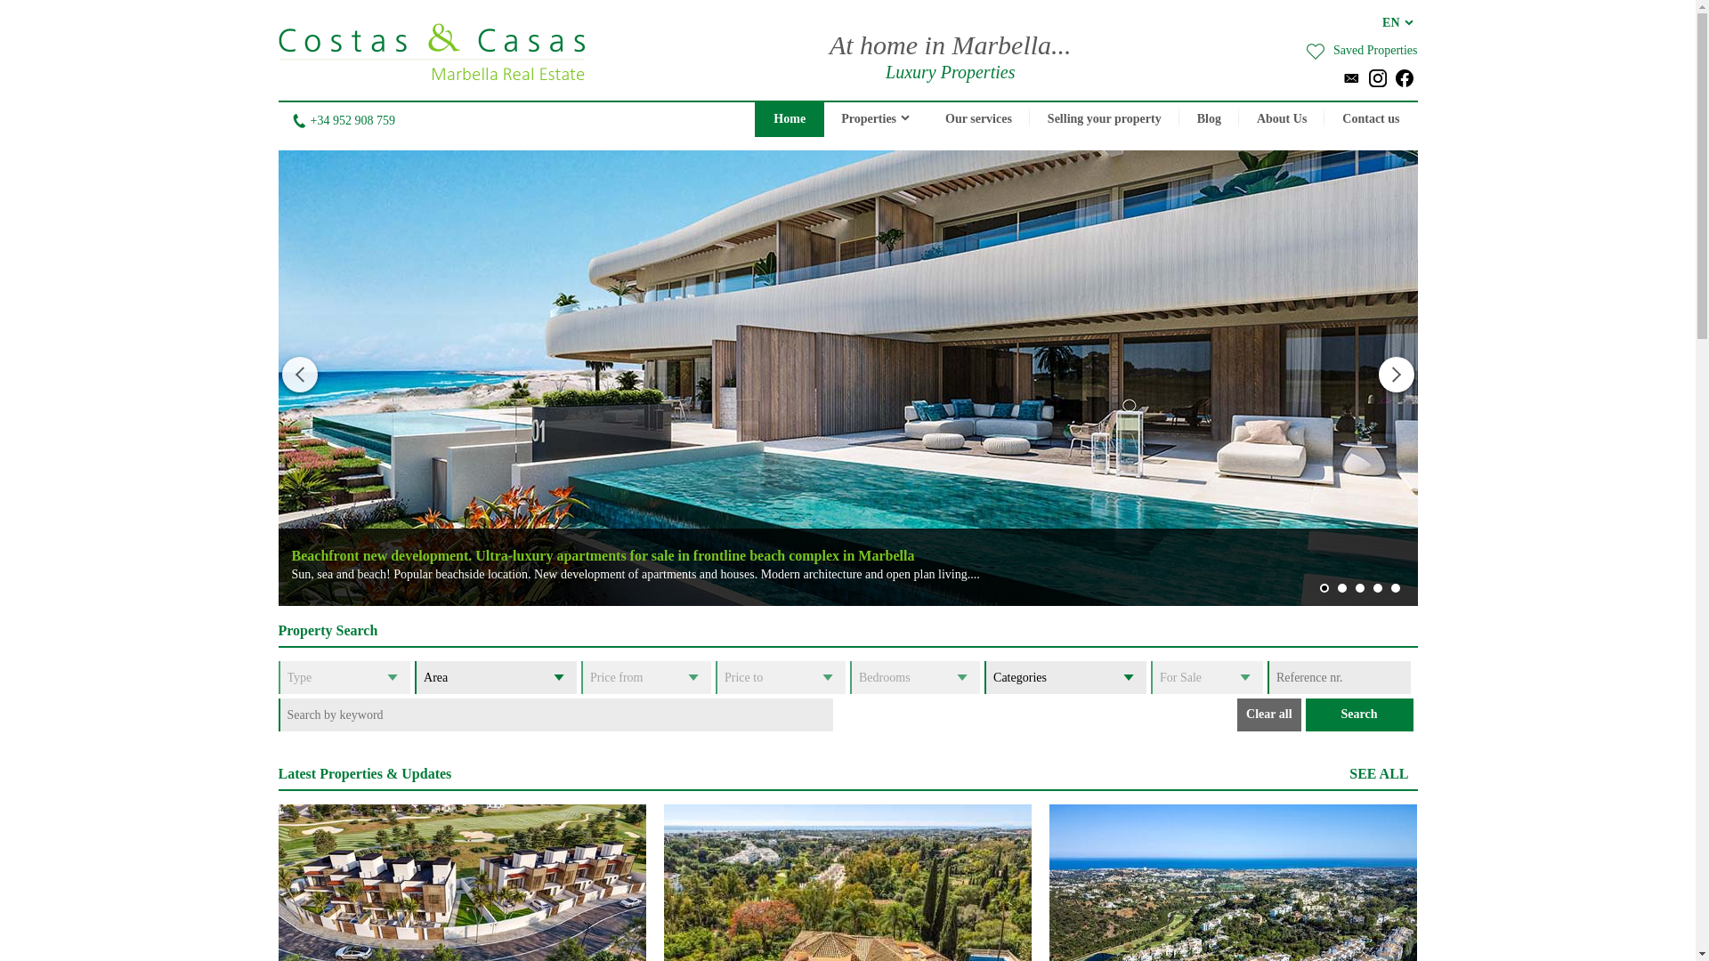  Describe the element at coordinates (1104, 119) in the screenshot. I see `Selling your property` at that location.